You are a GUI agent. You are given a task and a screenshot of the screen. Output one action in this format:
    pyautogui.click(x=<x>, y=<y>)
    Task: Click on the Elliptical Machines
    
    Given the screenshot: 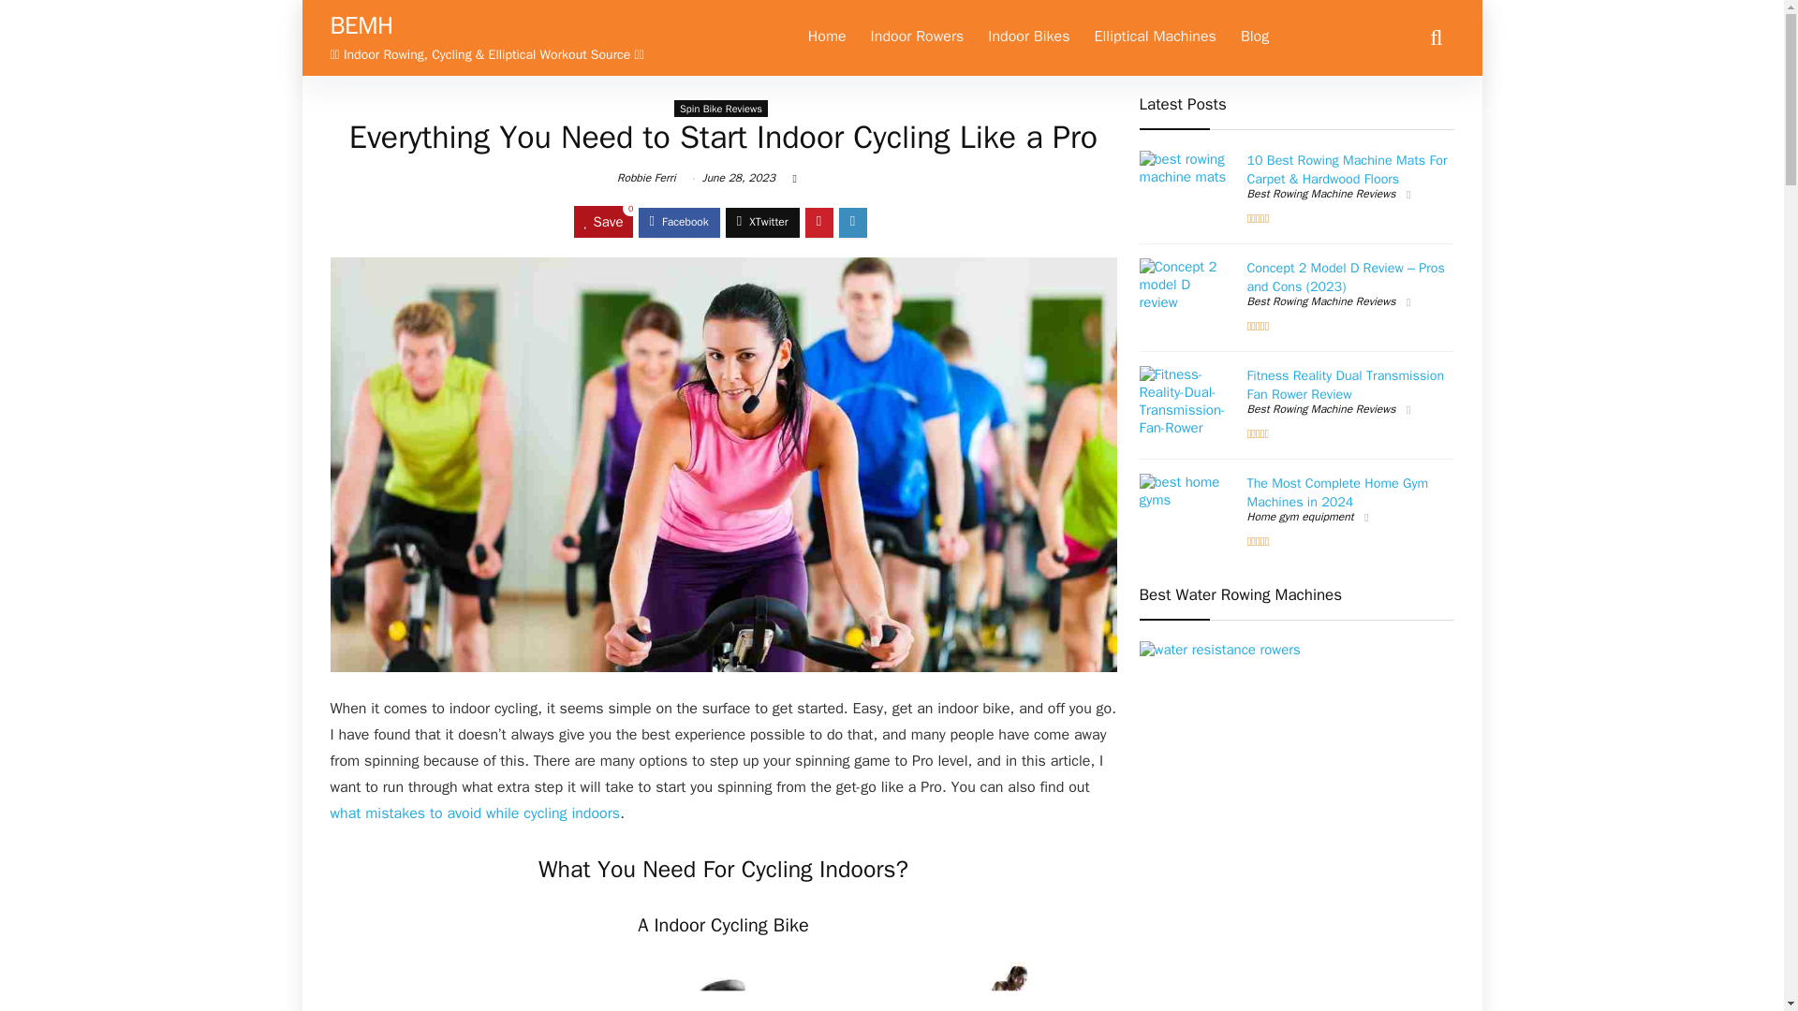 What is the action you would take?
    pyautogui.click(x=1155, y=37)
    